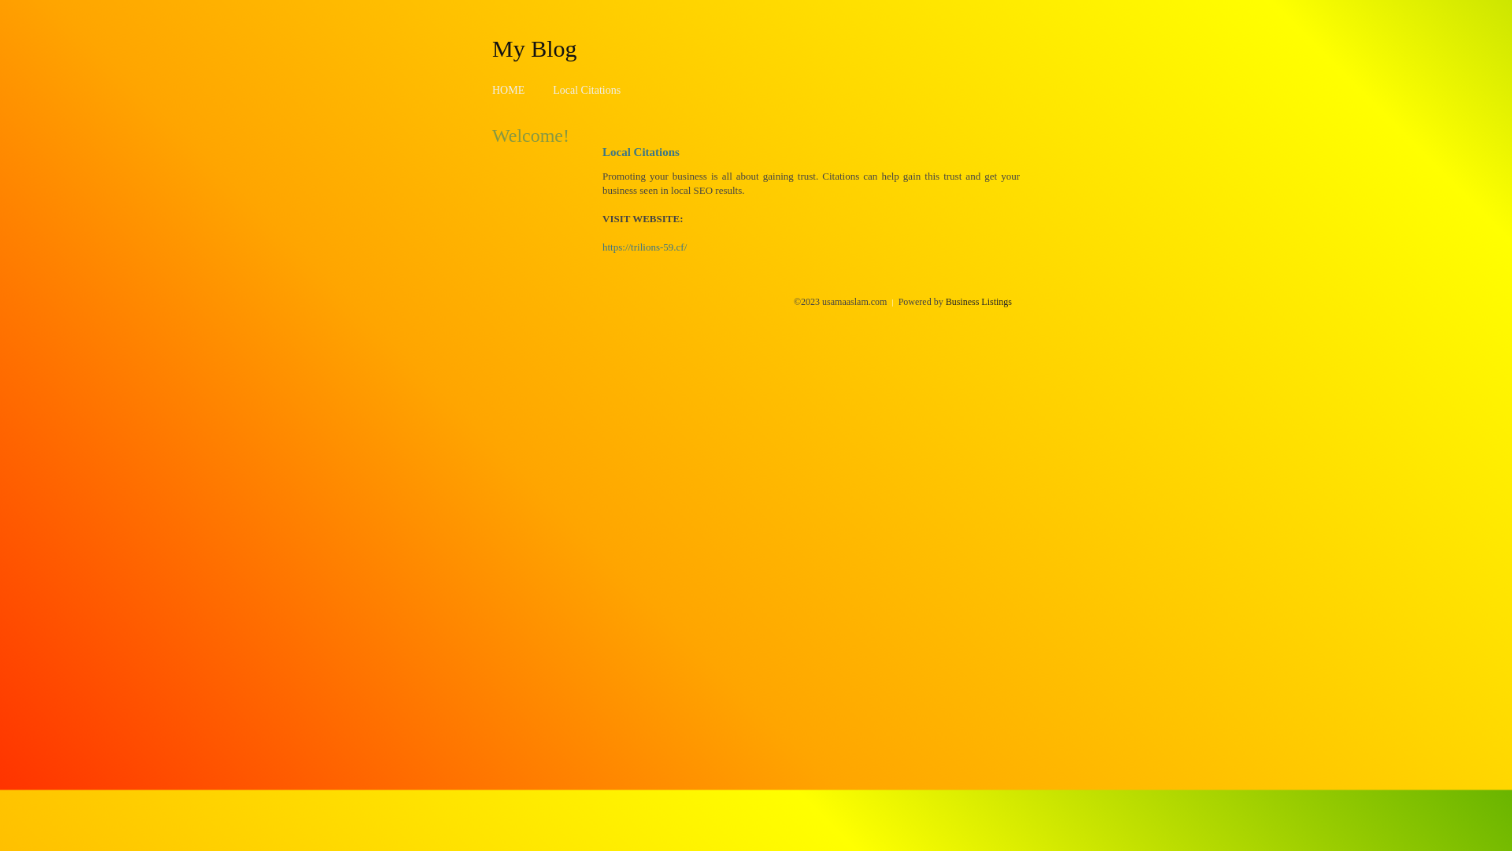  What do you see at coordinates (509, 90) in the screenshot?
I see `HOME` at bounding box center [509, 90].